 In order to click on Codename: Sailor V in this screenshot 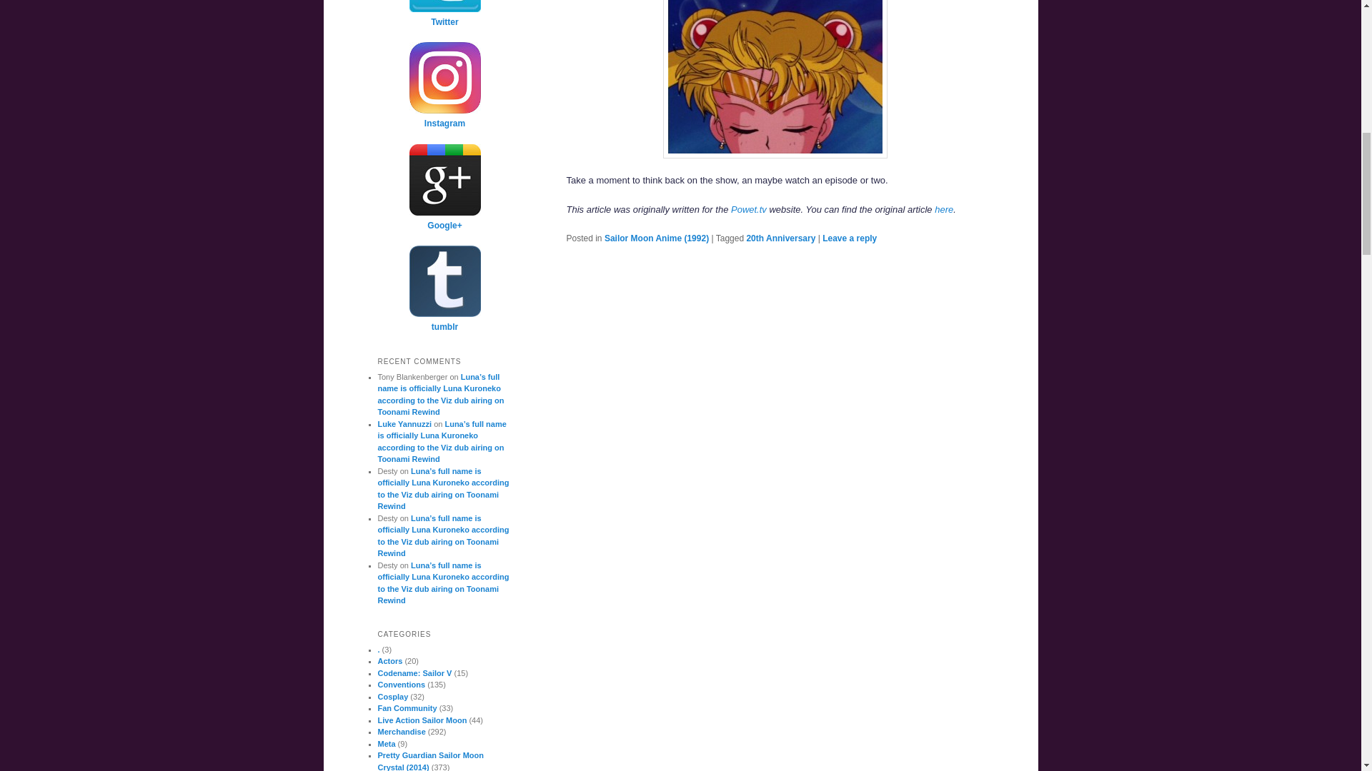, I will do `click(414, 673)`.